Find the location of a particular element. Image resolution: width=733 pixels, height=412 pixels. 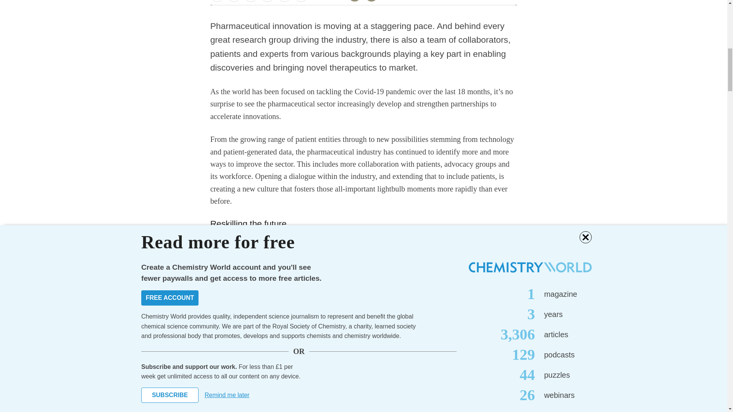

Share this on LinkedIn is located at coordinates (251, 1).